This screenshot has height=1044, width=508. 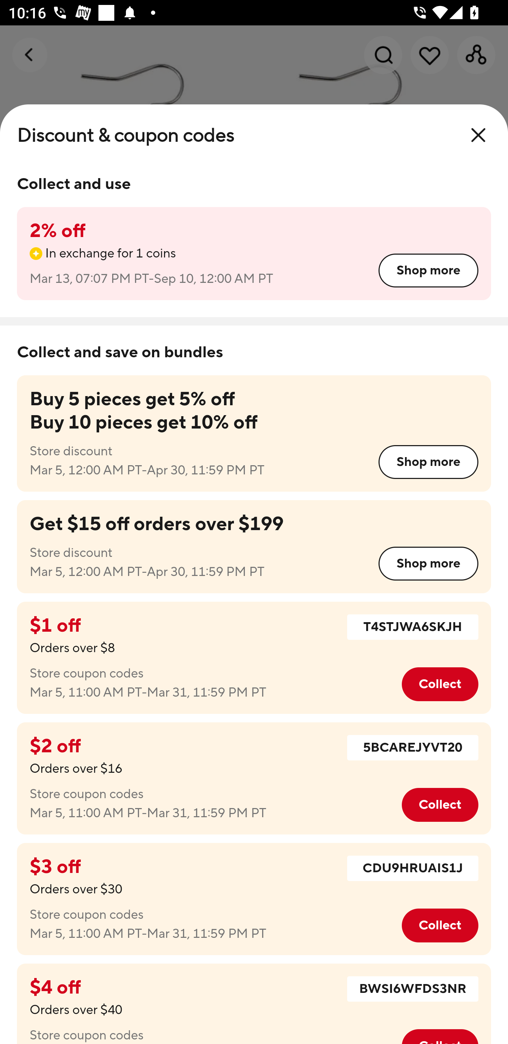 I want to click on Shop more, so click(x=428, y=462).